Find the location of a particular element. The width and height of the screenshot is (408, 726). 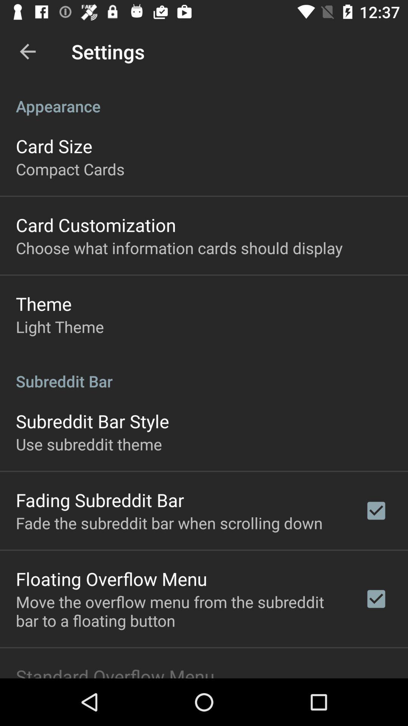

click the item above the card customization app is located at coordinates (70, 169).